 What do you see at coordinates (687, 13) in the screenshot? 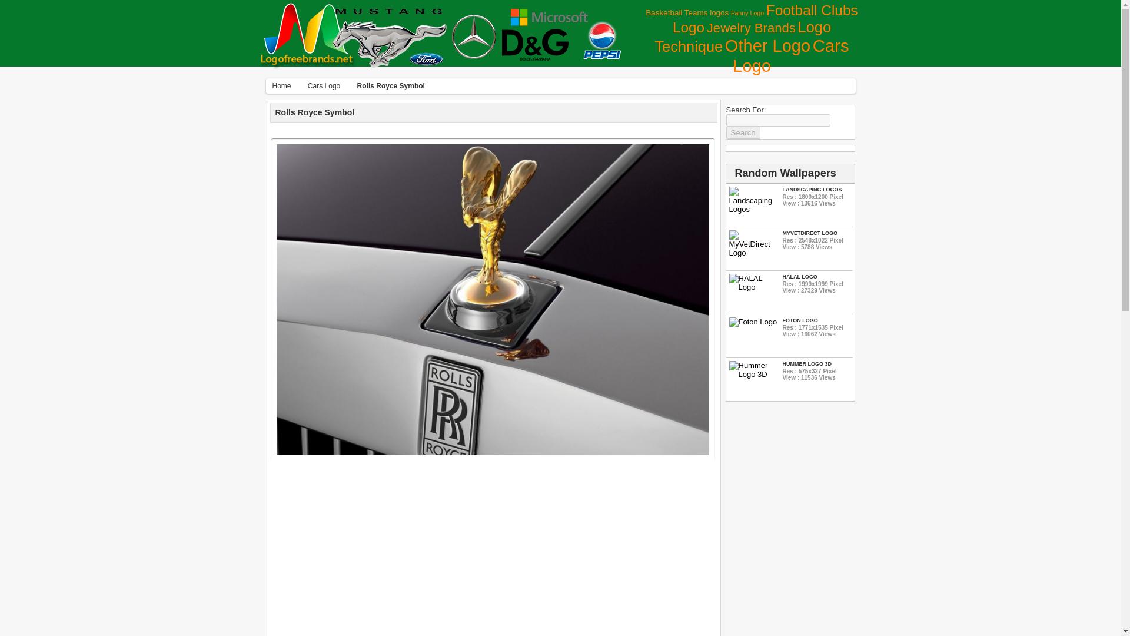
I see `Basketball Teams logos` at bounding box center [687, 13].